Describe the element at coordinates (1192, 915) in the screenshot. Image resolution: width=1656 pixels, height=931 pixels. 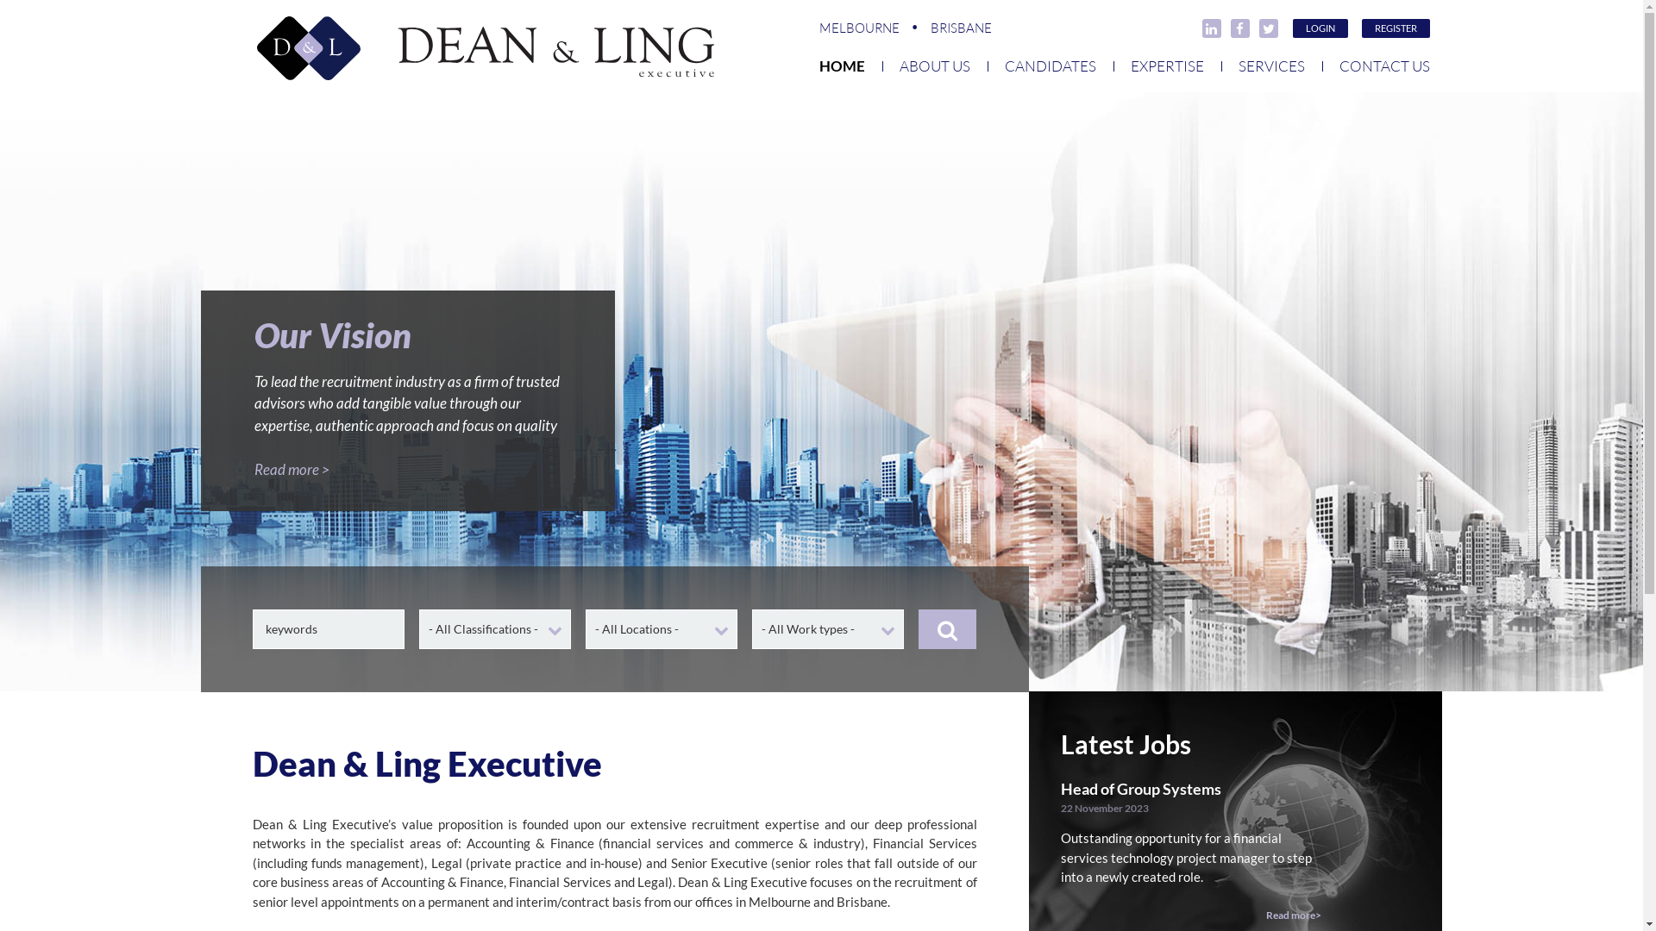
I see `Read more>` at that location.